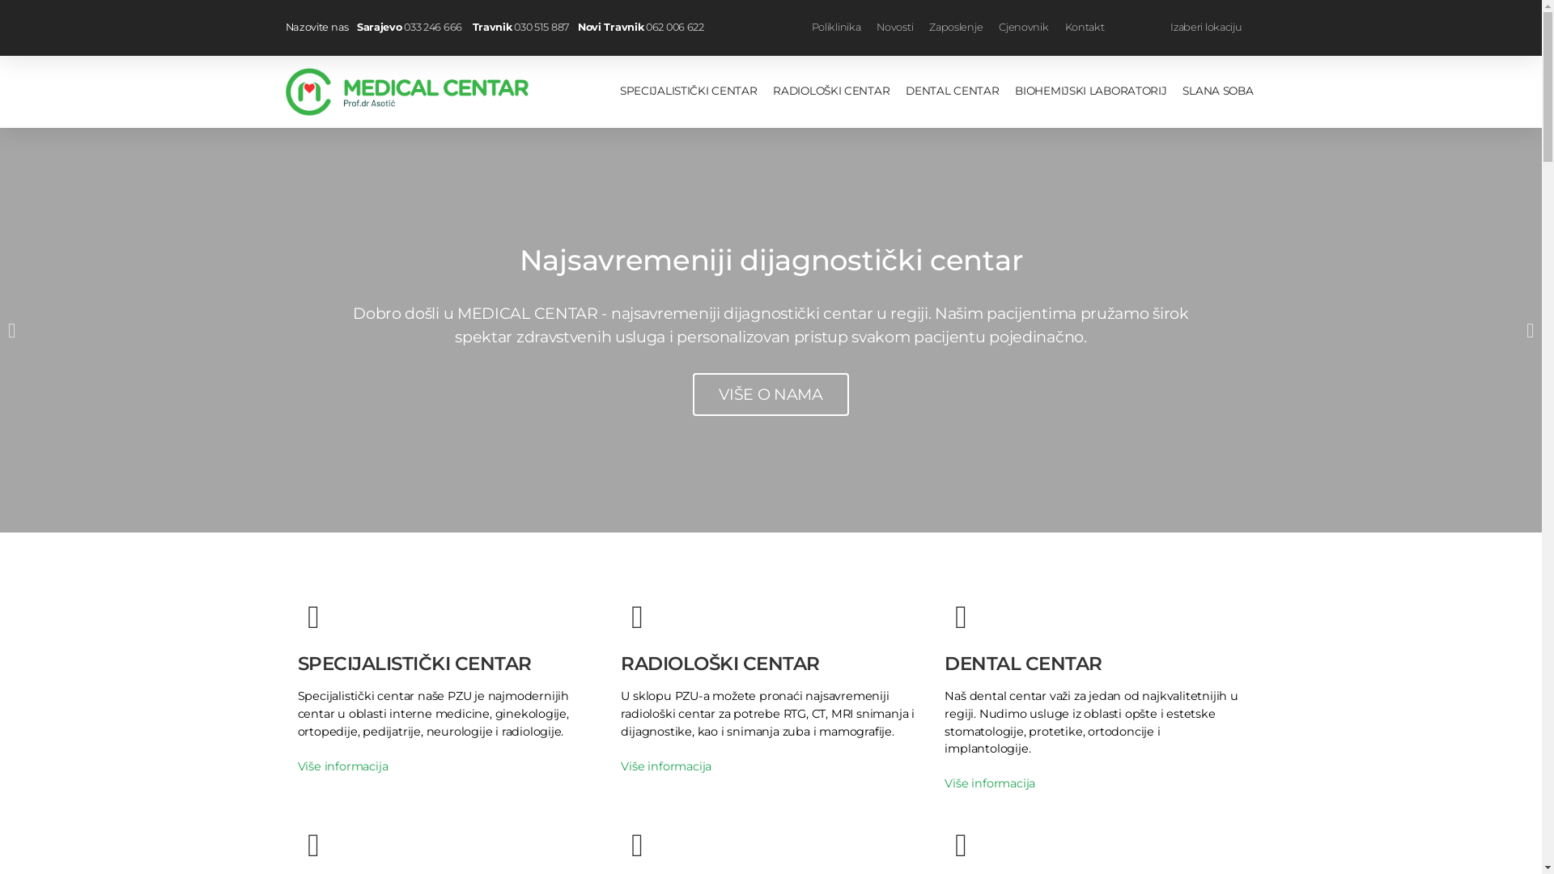  Describe the element at coordinates (952, 91) in the screenshot. I see `DENTAL CENTAR` at that location.